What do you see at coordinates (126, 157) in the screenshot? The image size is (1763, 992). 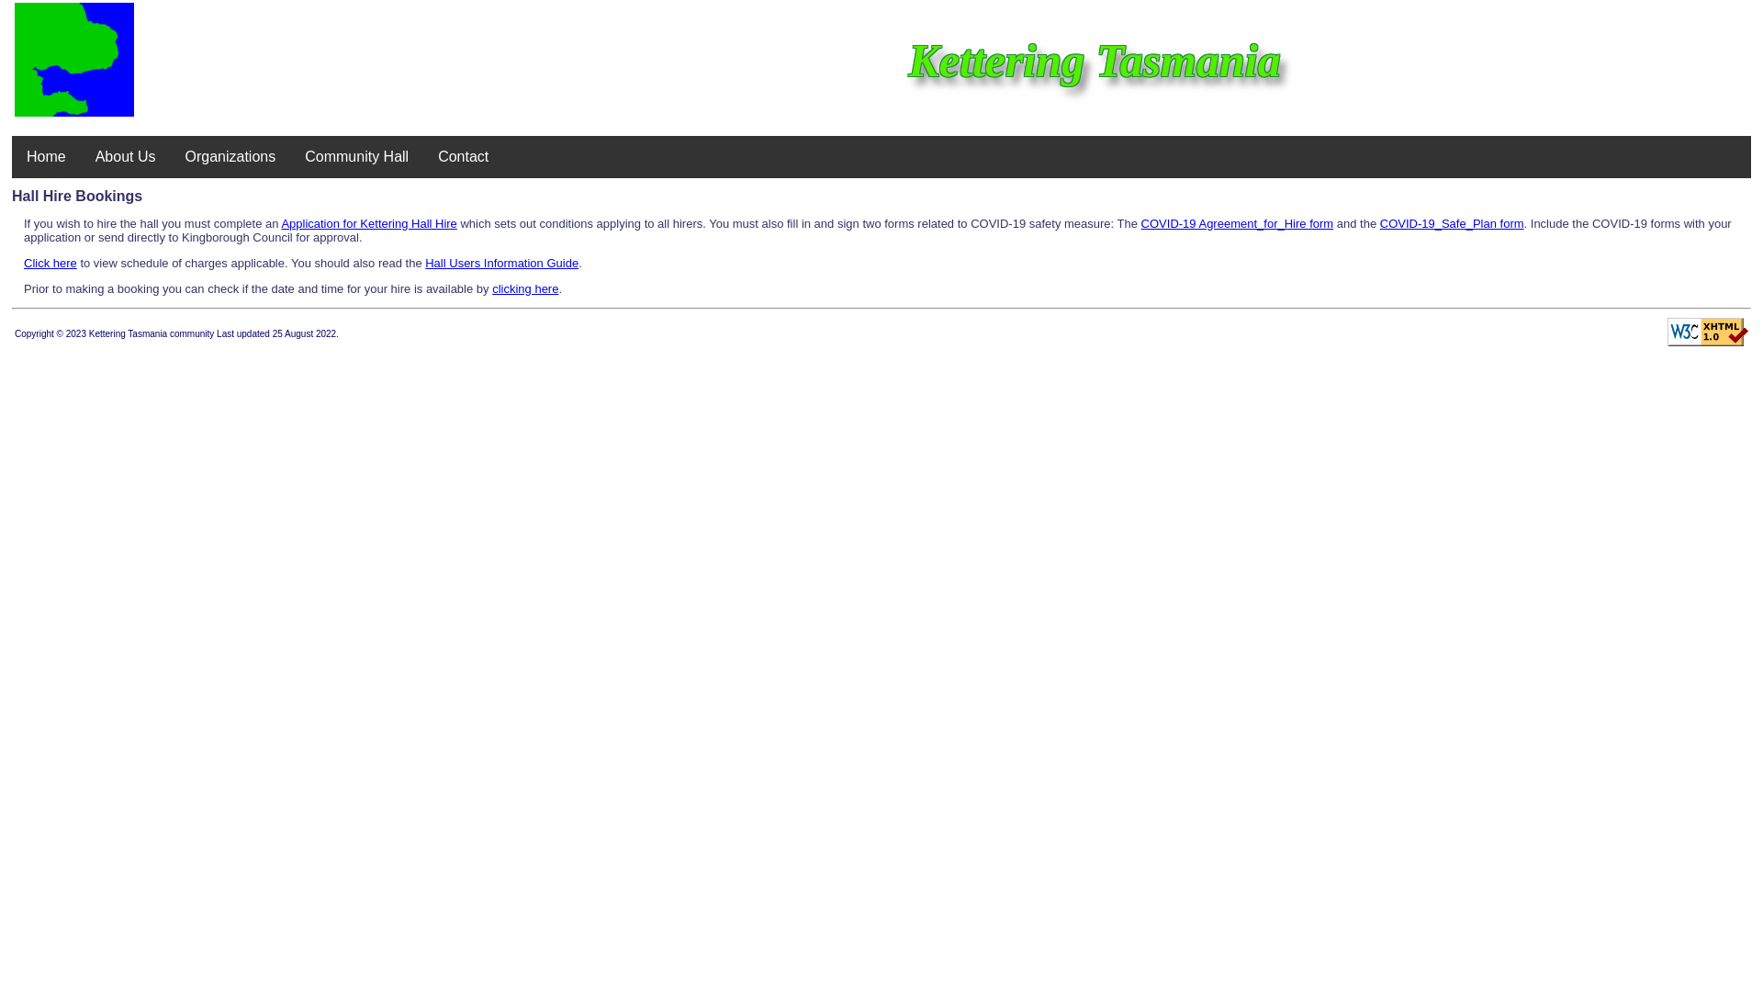 I see `About Us` at bounding box center [126, 157].